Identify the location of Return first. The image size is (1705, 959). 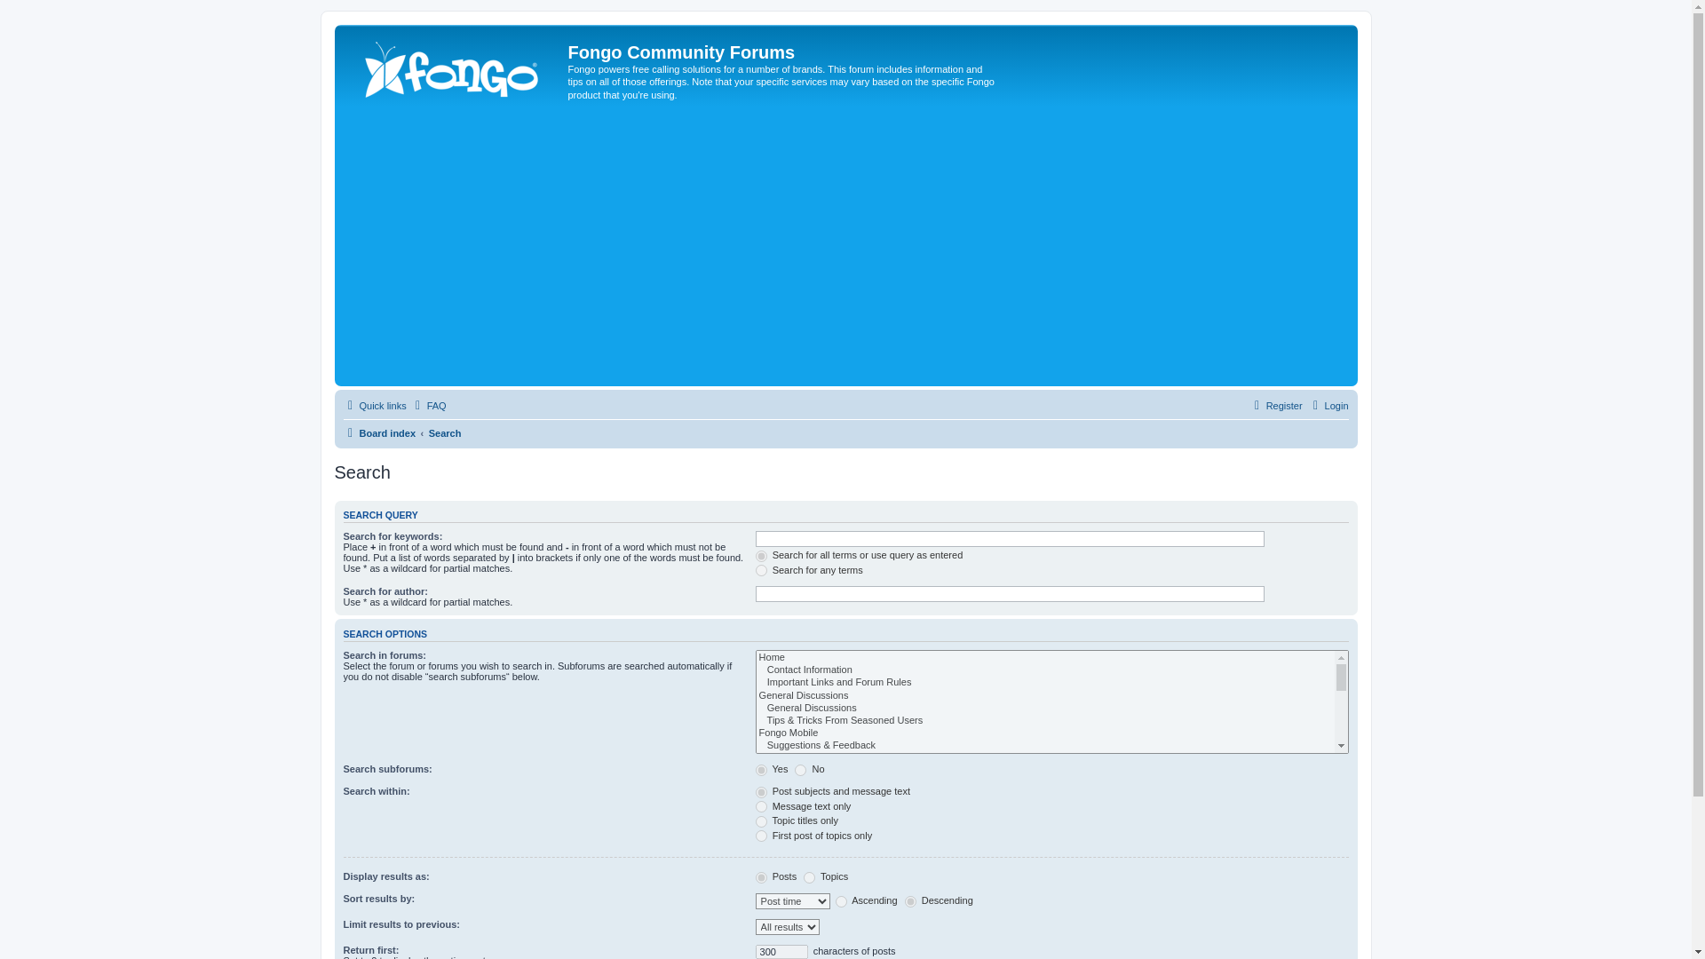
(781, 952).